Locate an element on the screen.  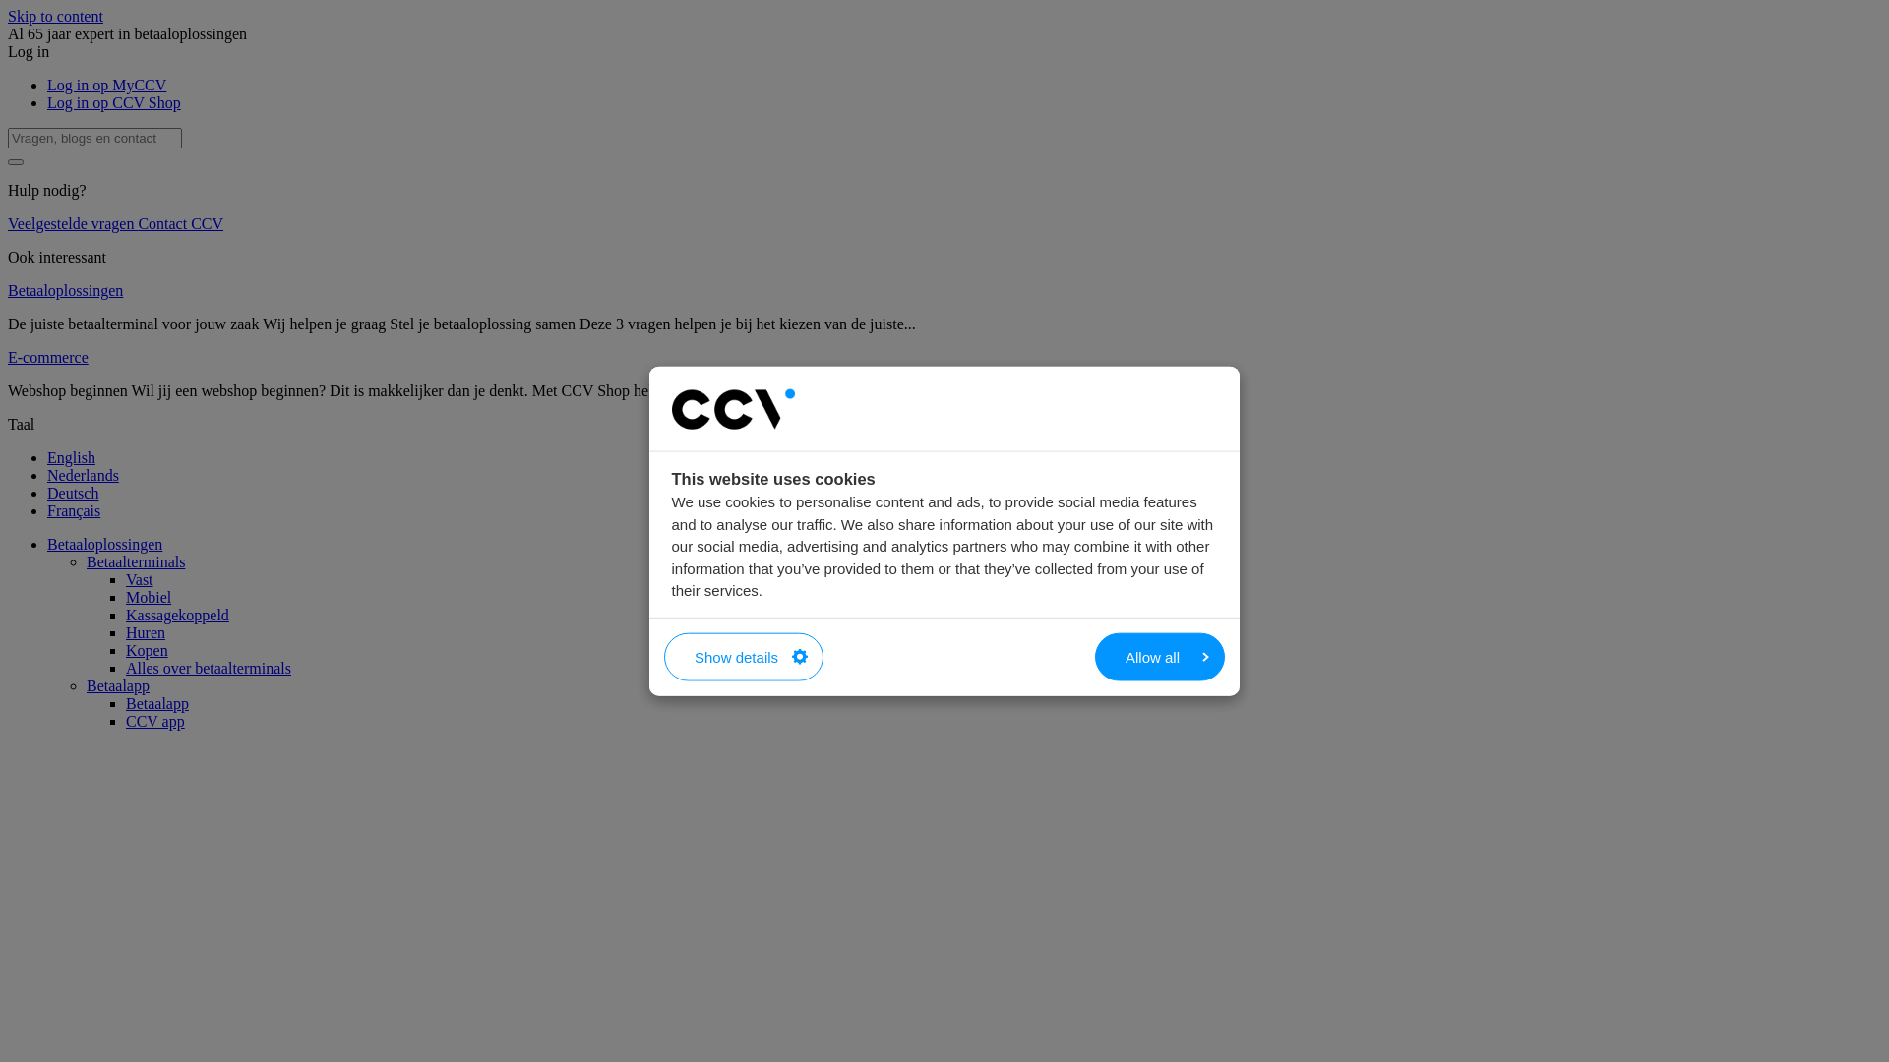
Skip to content is located at coordinates (55, 16).